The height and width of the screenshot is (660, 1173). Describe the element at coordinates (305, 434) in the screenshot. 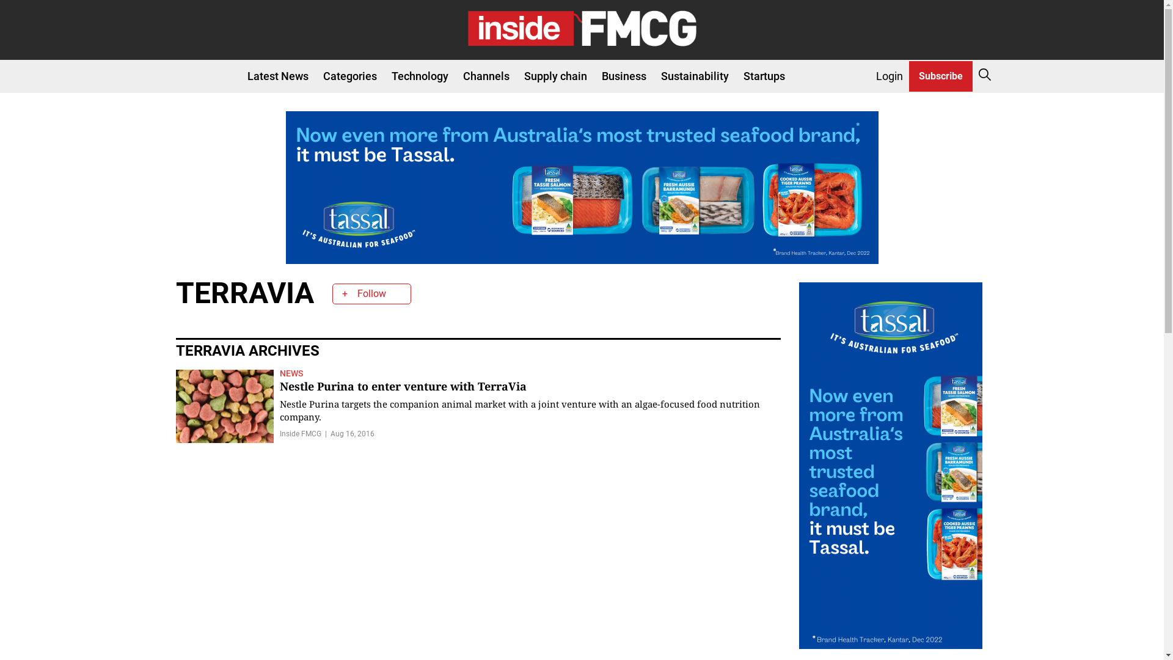

I see `Inside FMCG` at that location.